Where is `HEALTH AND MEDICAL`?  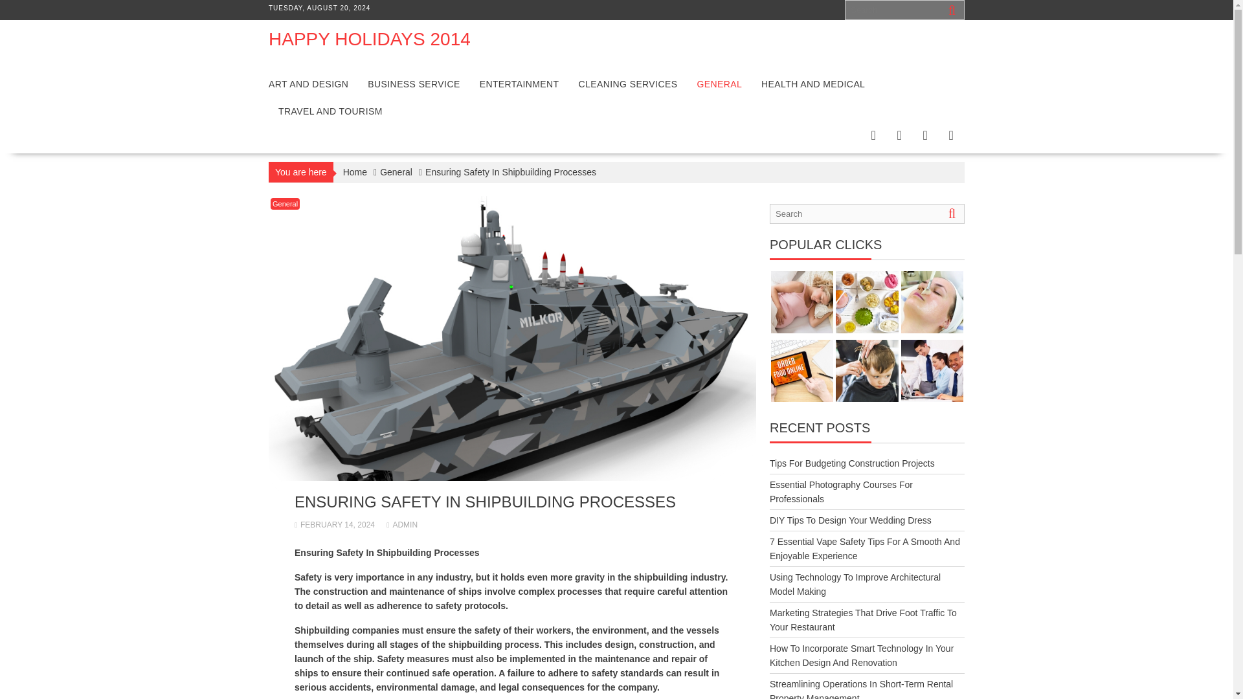 HEALTH AND MEDICAL is located at coordinates (813, 84).